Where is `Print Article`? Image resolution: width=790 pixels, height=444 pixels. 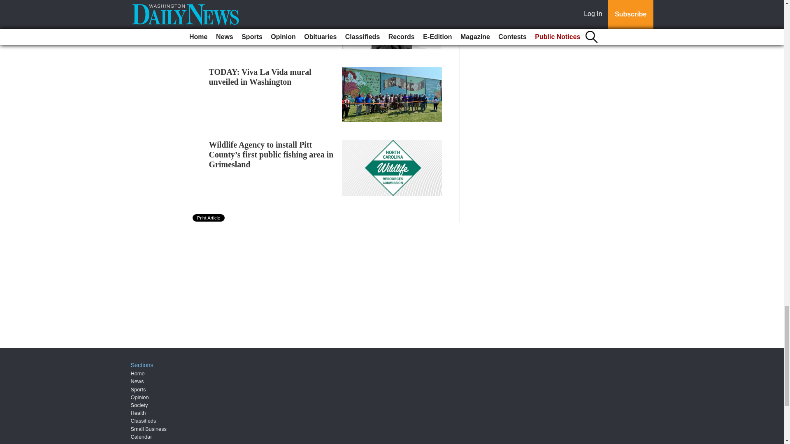 Print Article is located at coordinates (209, 217).